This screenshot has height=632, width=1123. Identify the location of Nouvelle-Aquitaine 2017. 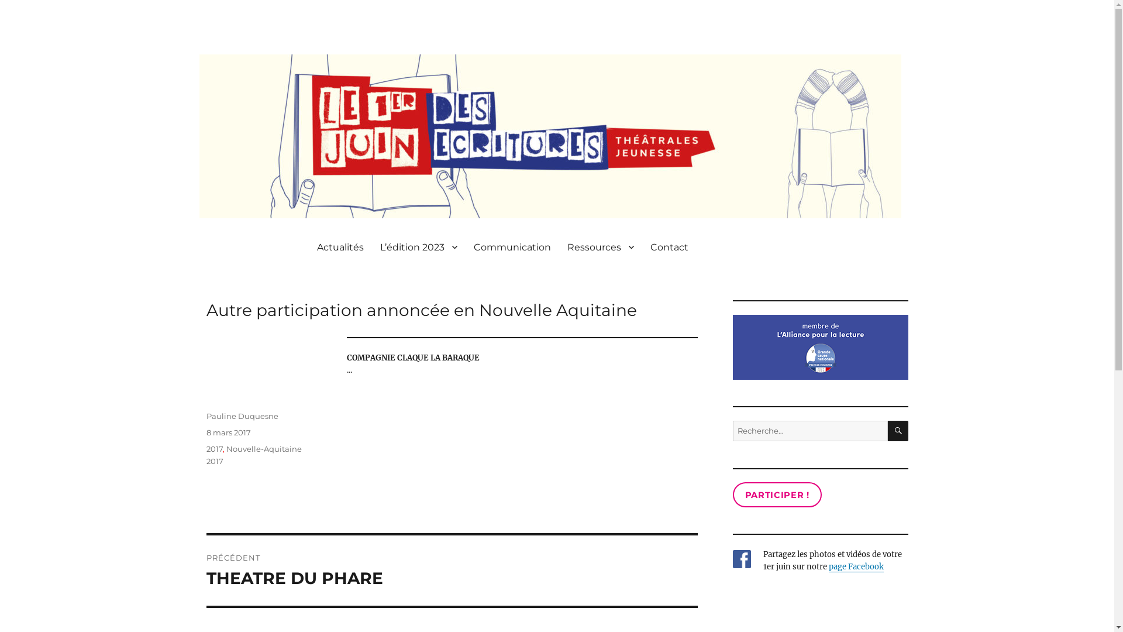
(254, 455).